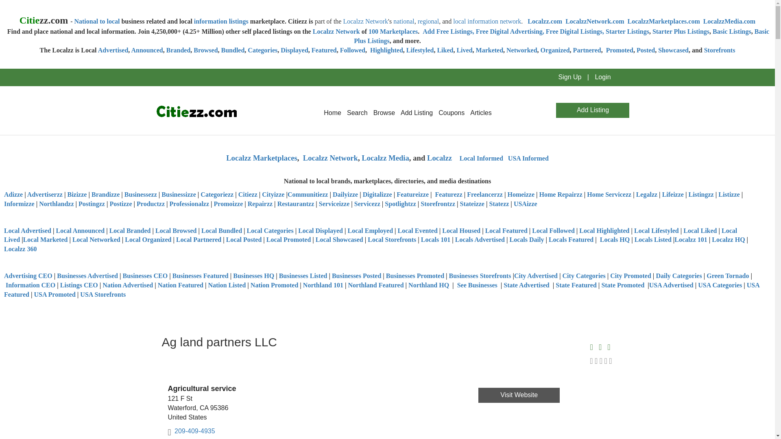 The width and height of the screenshot is (781, 439). I want to click on Basic Listings, so click(732, 32).